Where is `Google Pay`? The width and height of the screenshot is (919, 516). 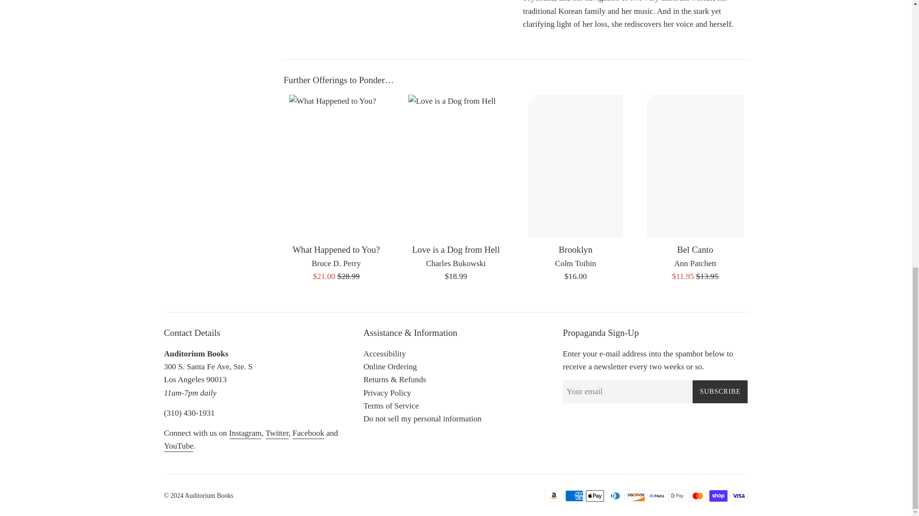 Google Pay is located at coordinates (677, 496).